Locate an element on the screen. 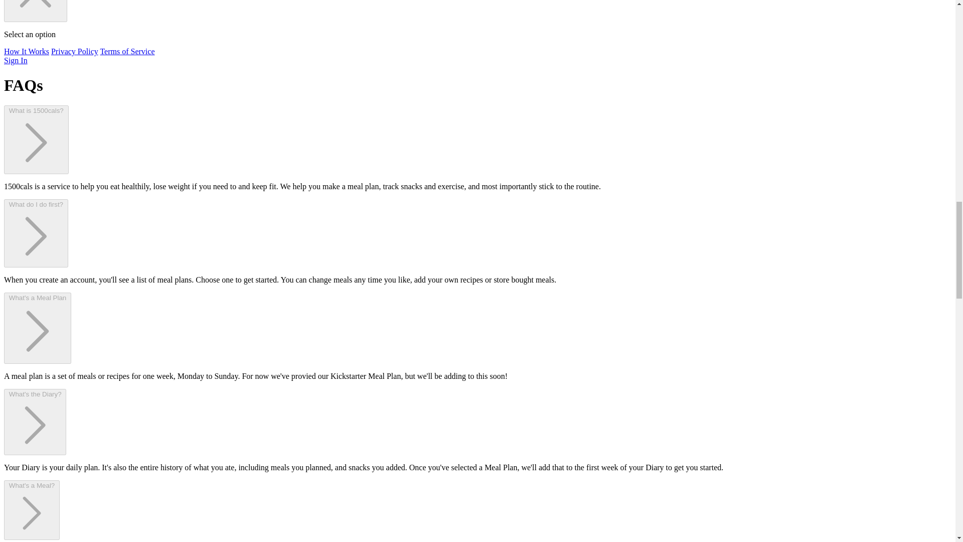  What do I do first? is located at coordinates (36, 233).